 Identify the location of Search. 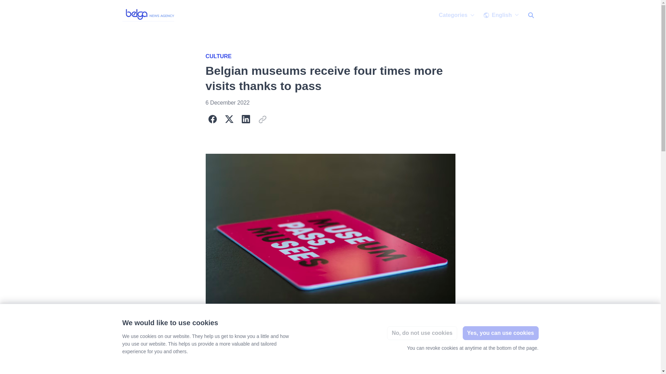
(530, 15).